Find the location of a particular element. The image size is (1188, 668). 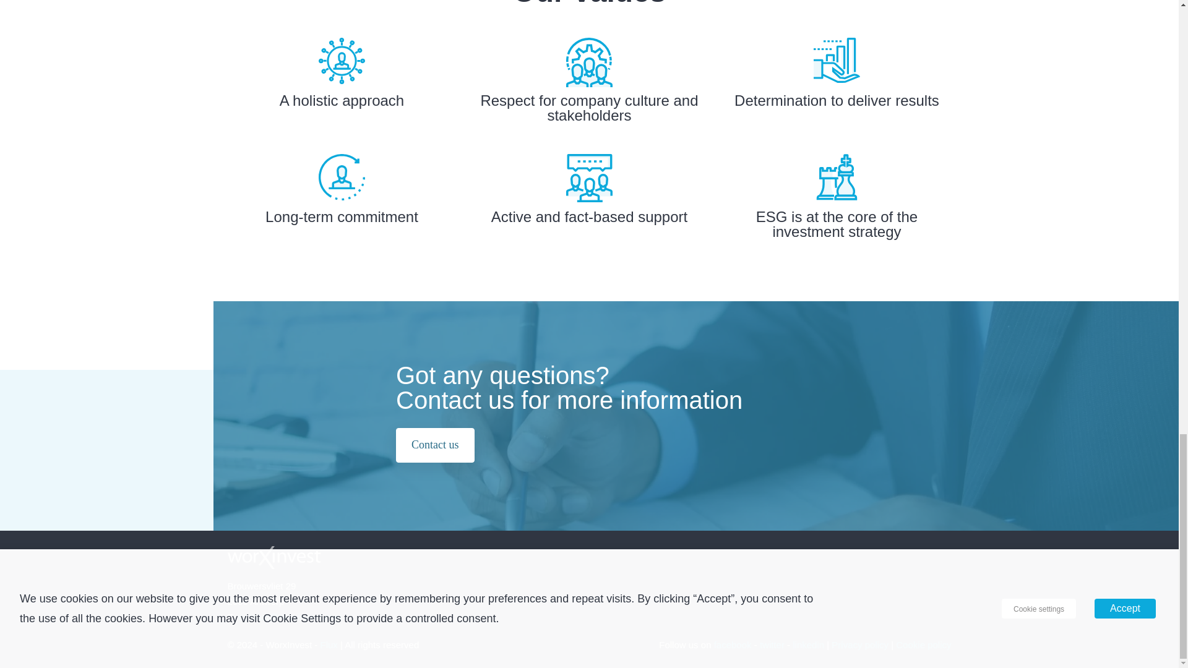

stakeholder is located at coordinates (589, 62).